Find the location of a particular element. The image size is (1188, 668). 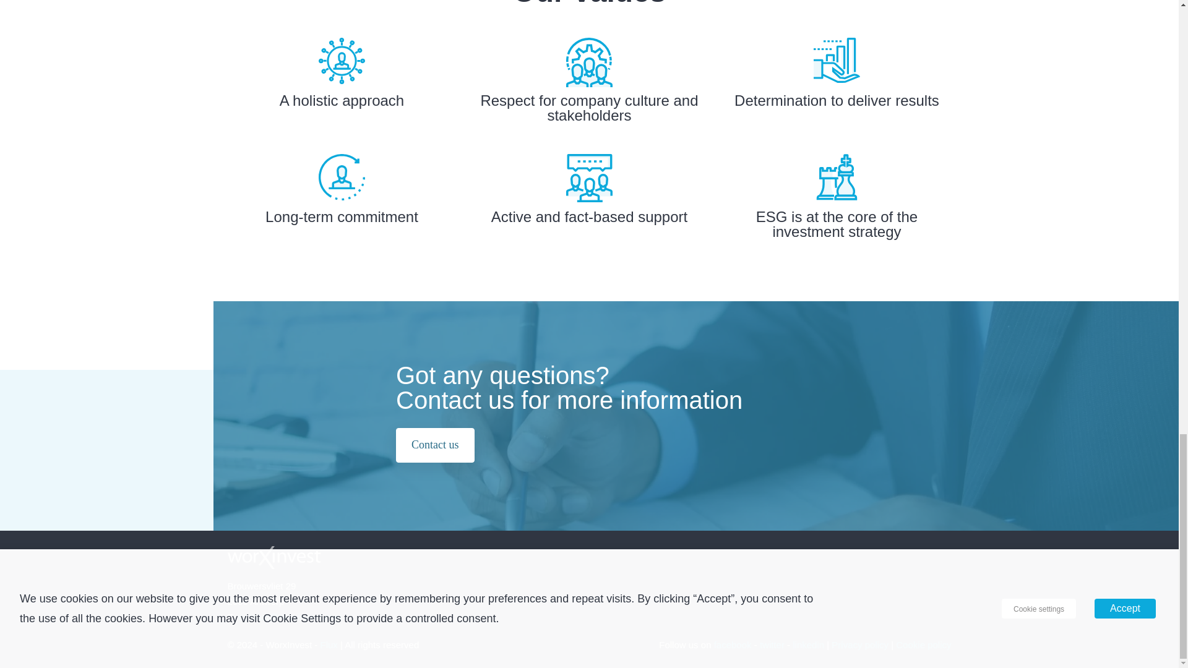

stakeholder is located at coordinates (589, 62).